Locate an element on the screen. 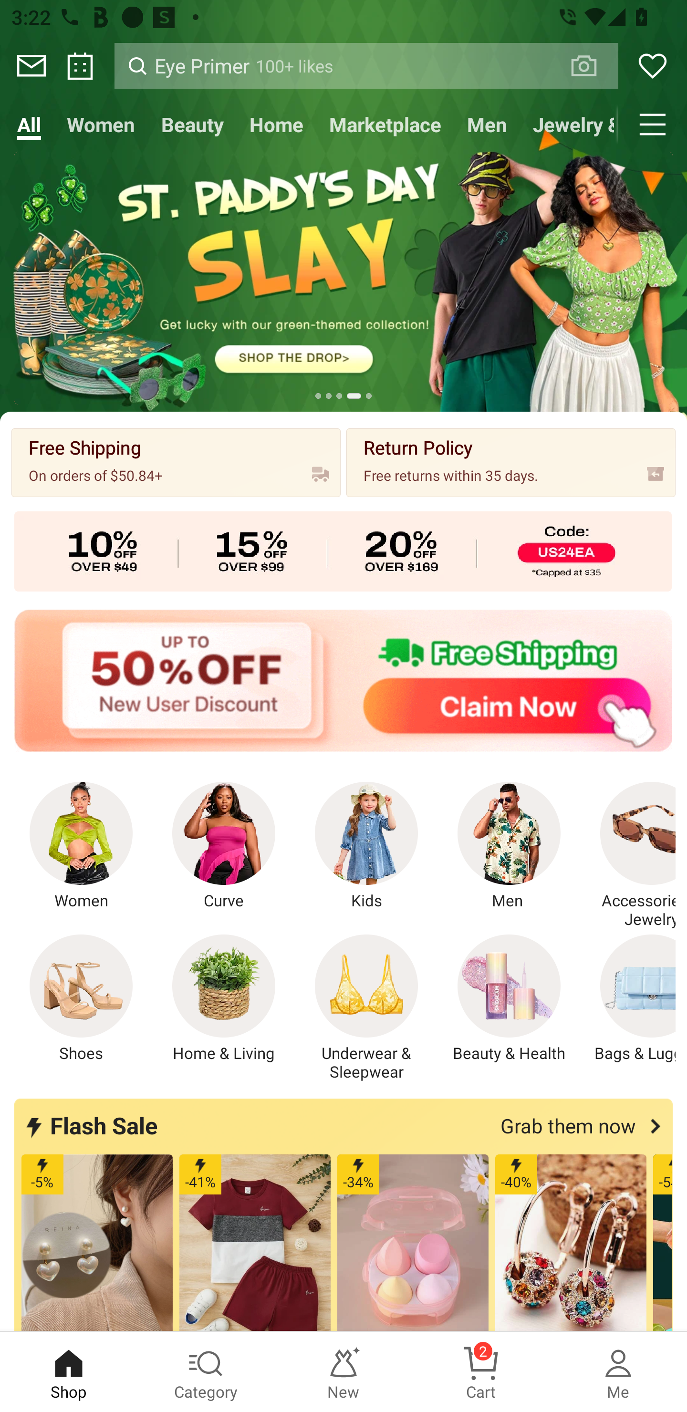 The width and height of the screenshot is (687, 1412). Women is located at coordinates (101, 124).